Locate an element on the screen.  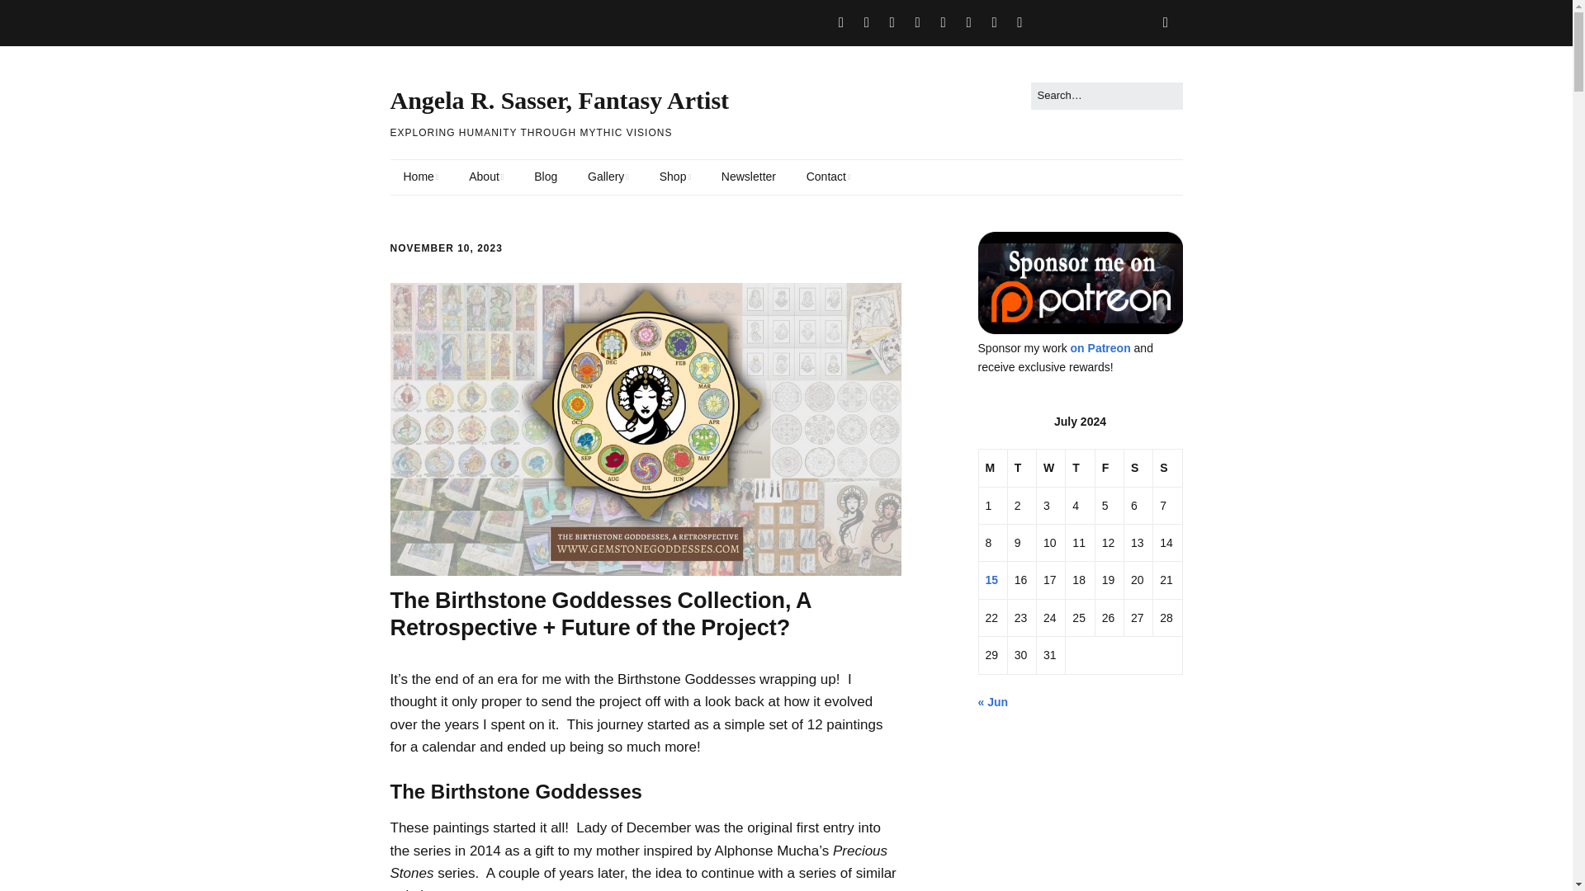
Press Enter to submit your search is located at coordinates (1106, 96).